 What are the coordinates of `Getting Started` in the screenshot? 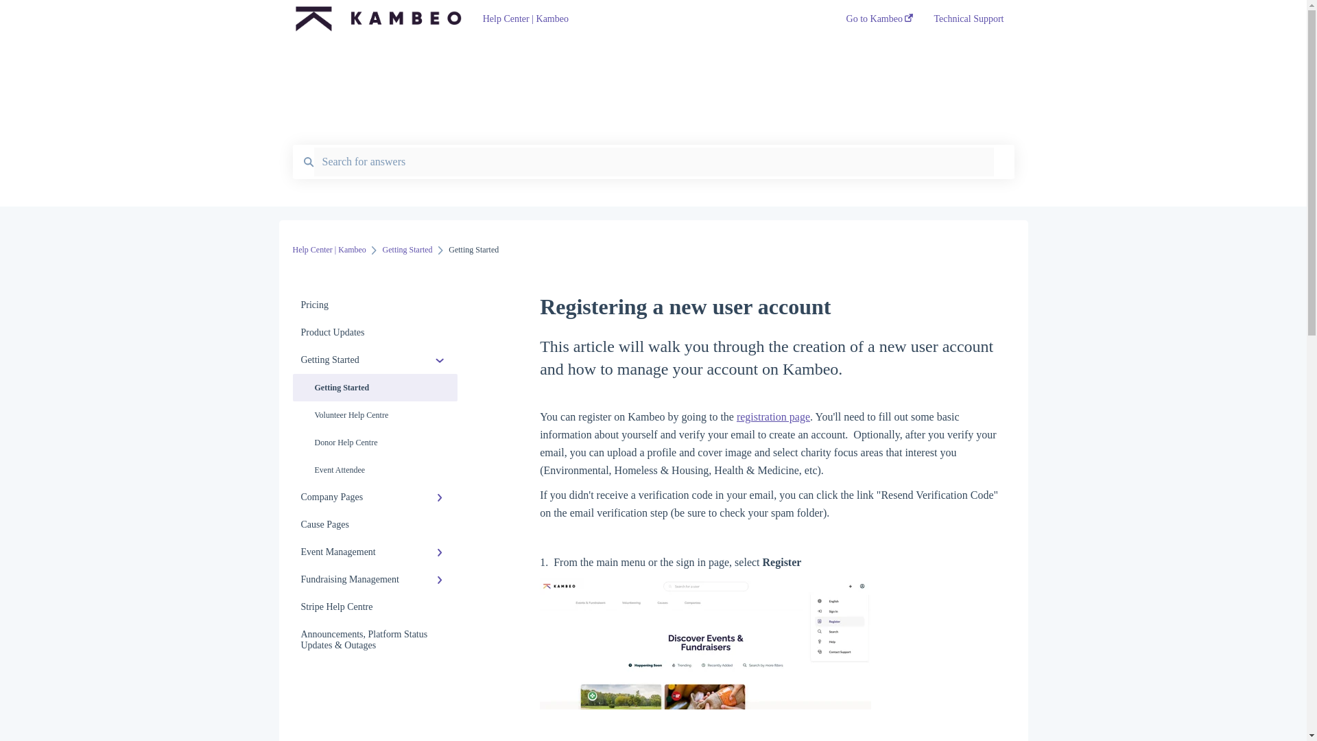 It's located at (407, 250).